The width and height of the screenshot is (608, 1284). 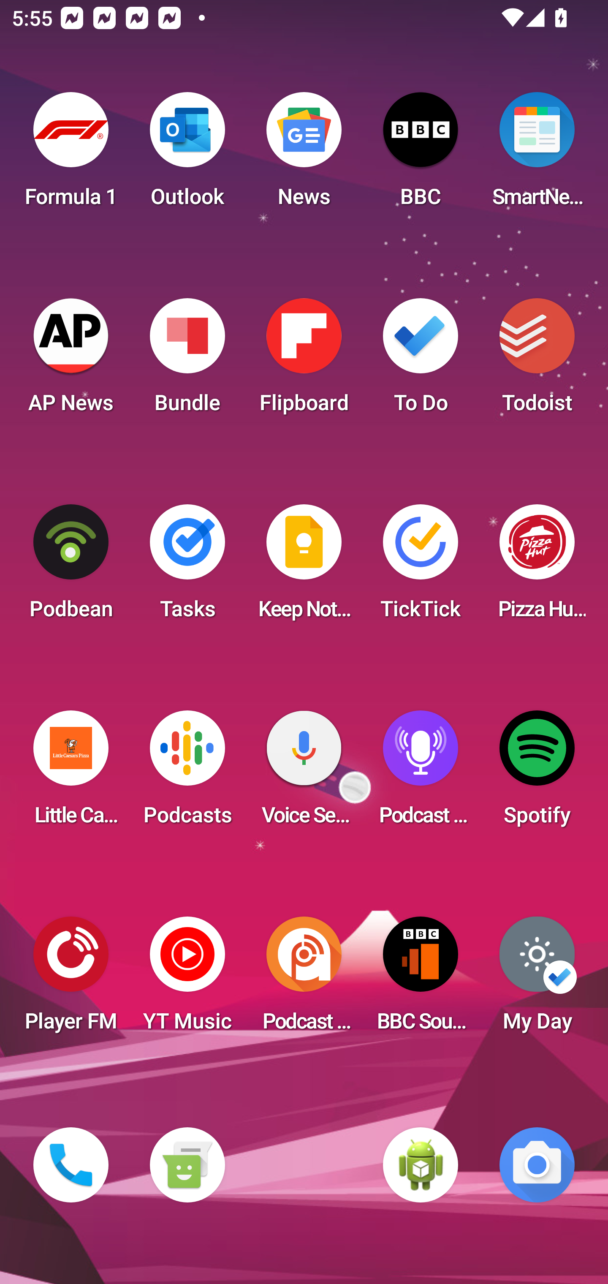 I want to click on Formula 1, so click(x=71, y=155).